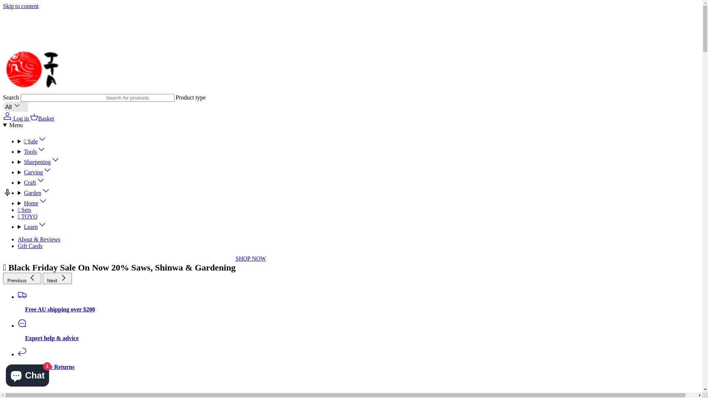 Image resolution: width=708 pixels, height=398 pixels. Describe the element at coordinates (39, 240) in the screenshot. I see `About & Reviews` at that location.